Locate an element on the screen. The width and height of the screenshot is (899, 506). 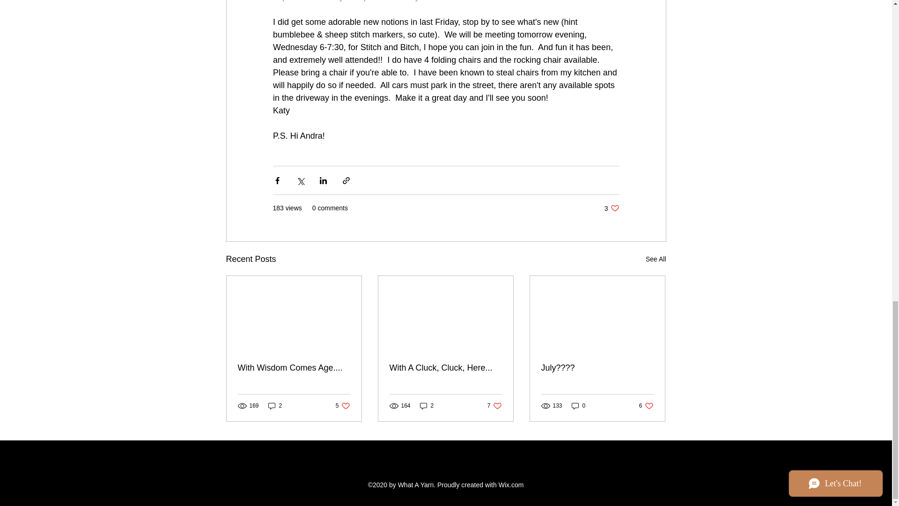
2 is located at coordinates (445, 368).